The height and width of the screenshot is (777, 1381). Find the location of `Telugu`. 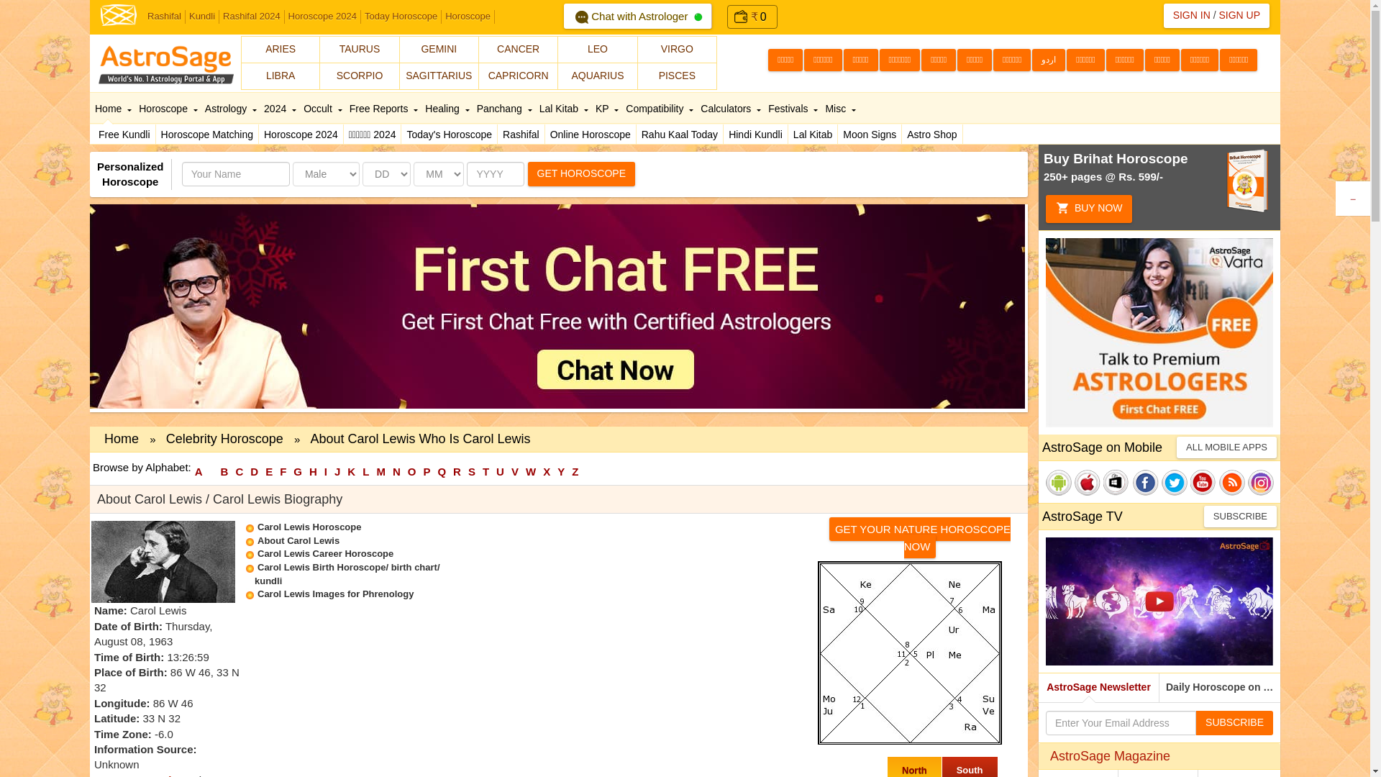

Telugu is located at coordinates (822, 60).